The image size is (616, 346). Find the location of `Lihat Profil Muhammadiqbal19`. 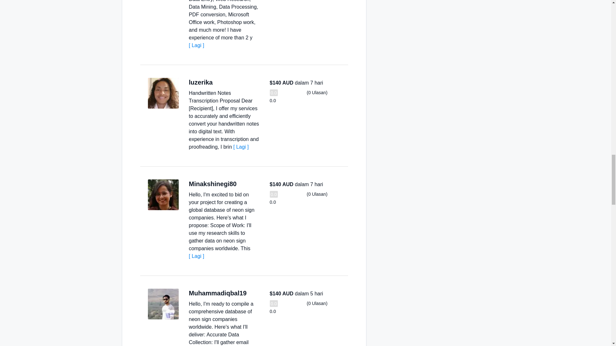

Lihat Profil Muhammadiqbal19 is located at coordinates (163, 304).